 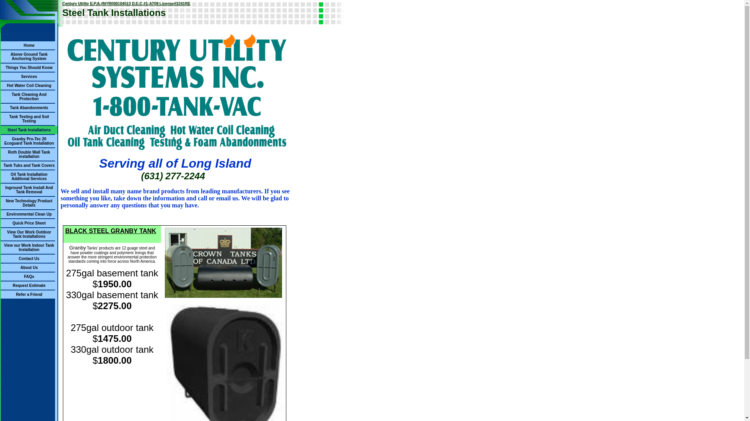 What do you see at coordinates (29, 165) in the screenshot?
I see `Tank Tubs and Tank Covers` at bounding box center [29, 165].